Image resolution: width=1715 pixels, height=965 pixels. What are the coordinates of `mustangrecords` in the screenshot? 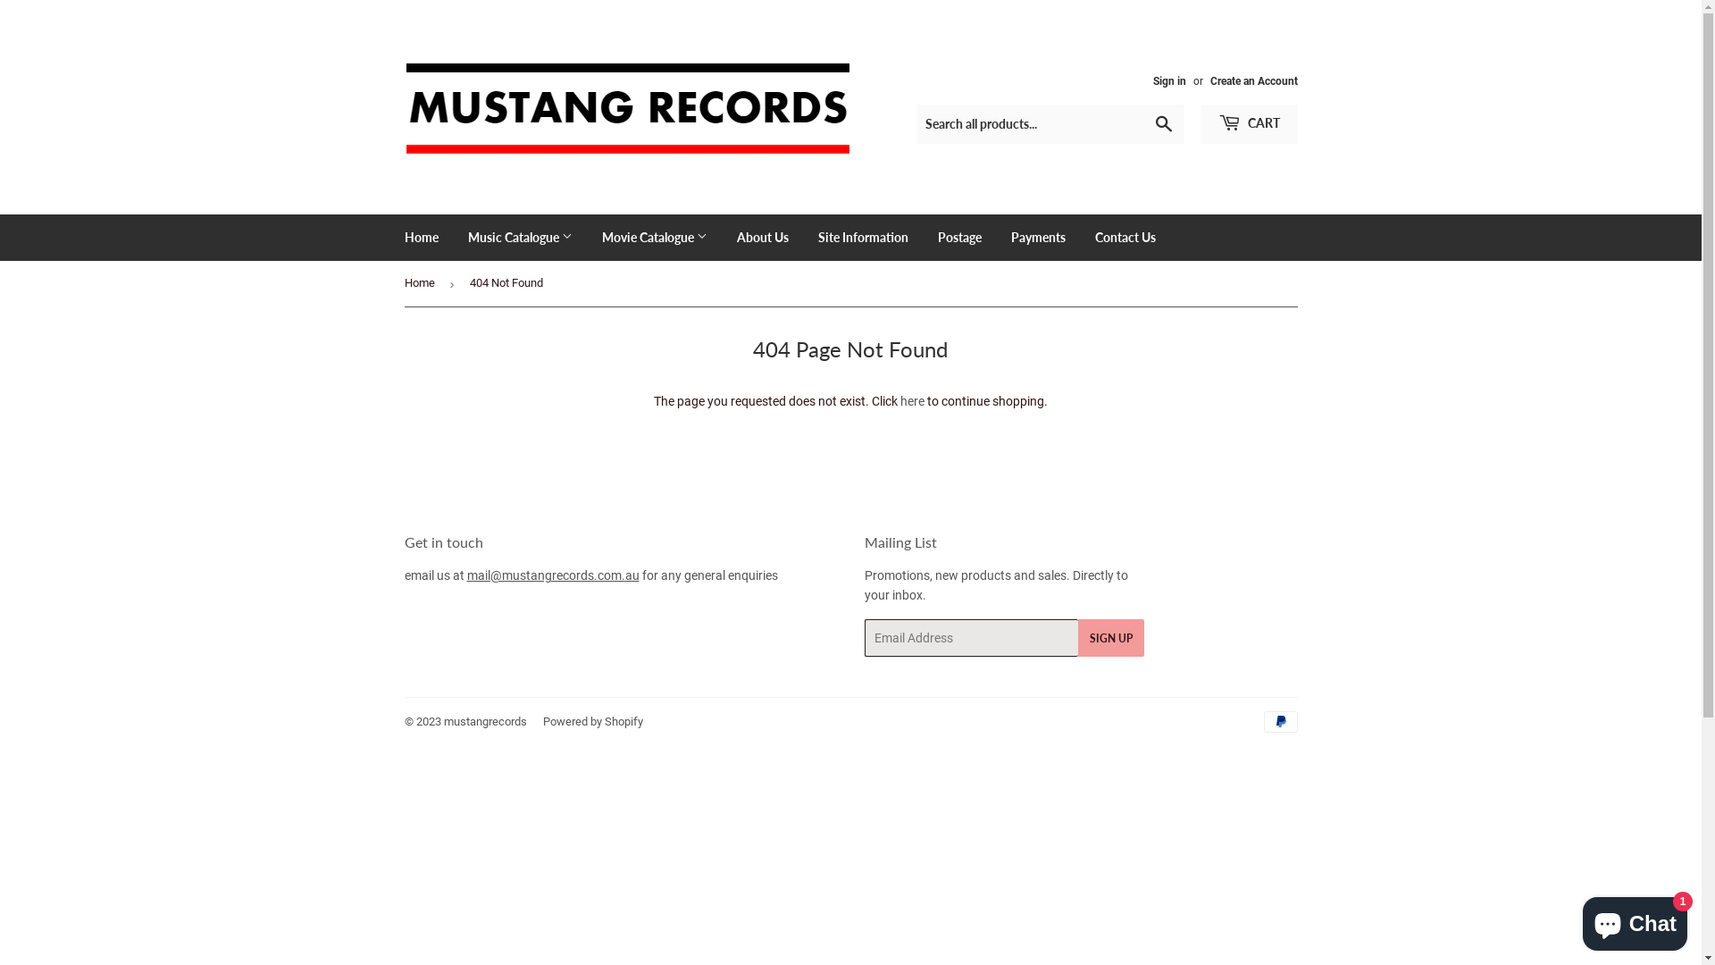 It's located at (484, 722).